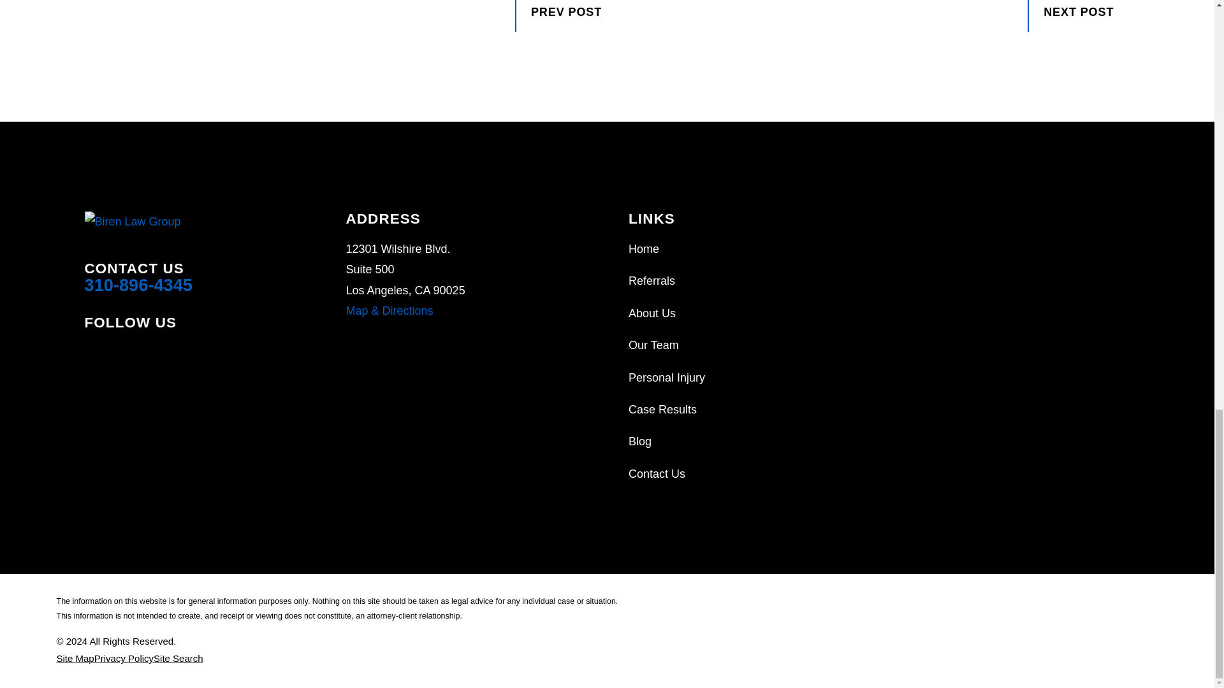 This screenshot has height=688, width=1224. I want to click on Facebook, so click(92, 349).